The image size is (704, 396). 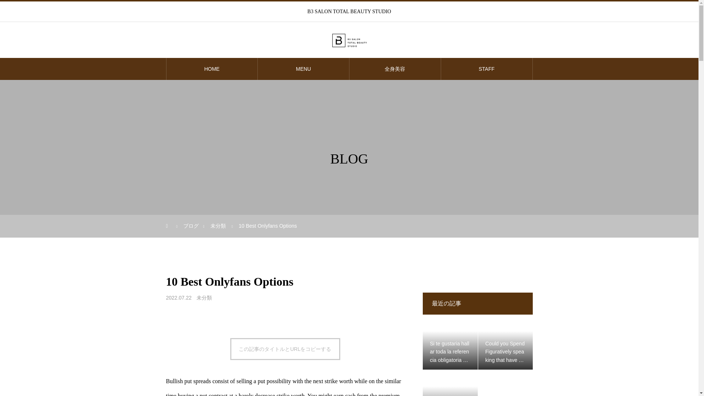 What do you see at coordinates (349, 40) in the screenshot?
I see `B3-SALON` at bounding box center [349, 40].